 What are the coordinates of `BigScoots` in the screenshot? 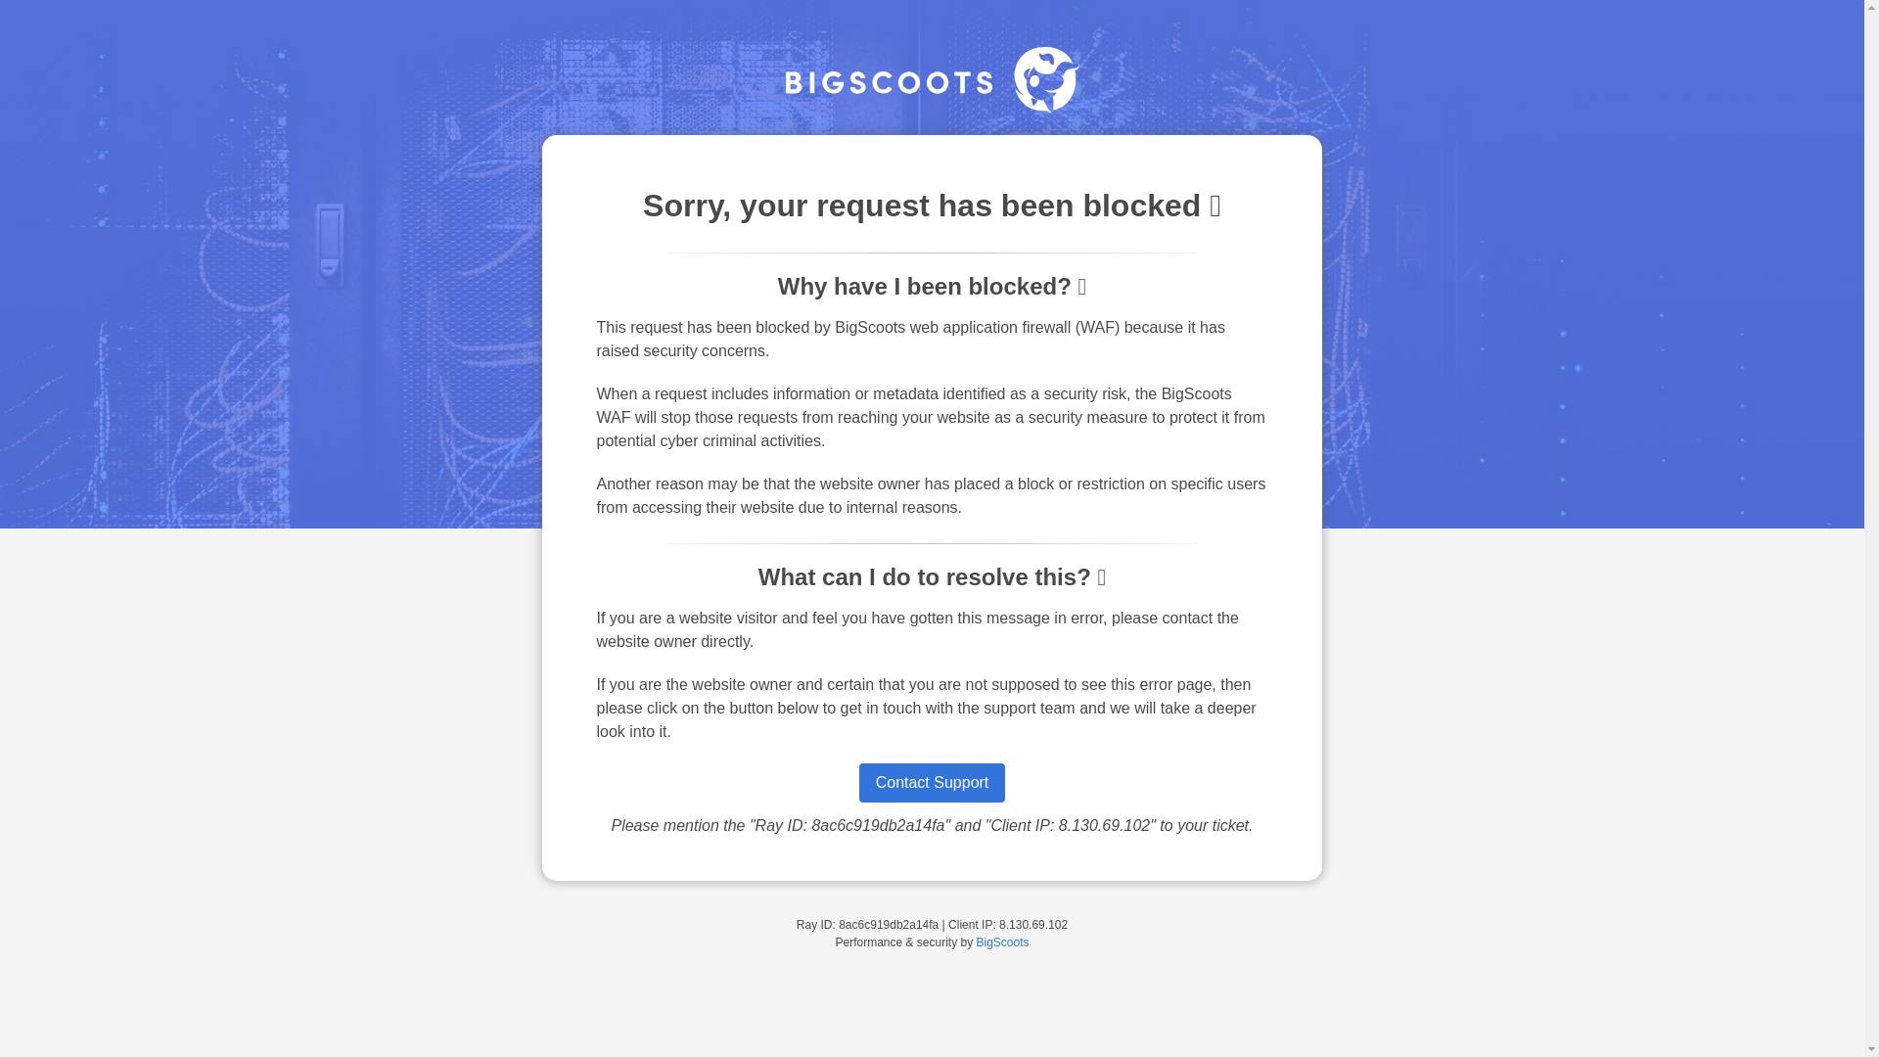 It's located at (1003, 942).